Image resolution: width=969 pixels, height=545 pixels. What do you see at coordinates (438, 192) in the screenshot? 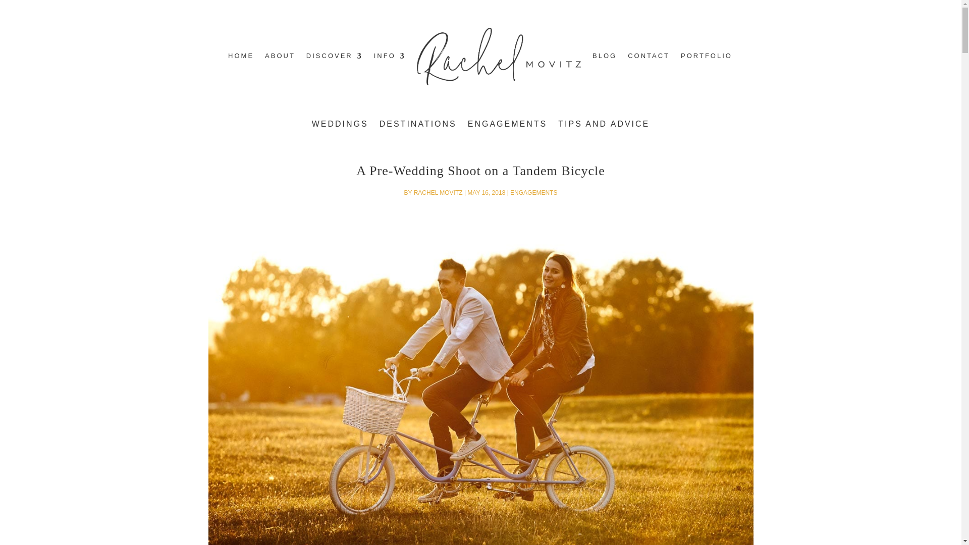
I see `RACHEL MOVITZ` at bounding box center [438, 192].